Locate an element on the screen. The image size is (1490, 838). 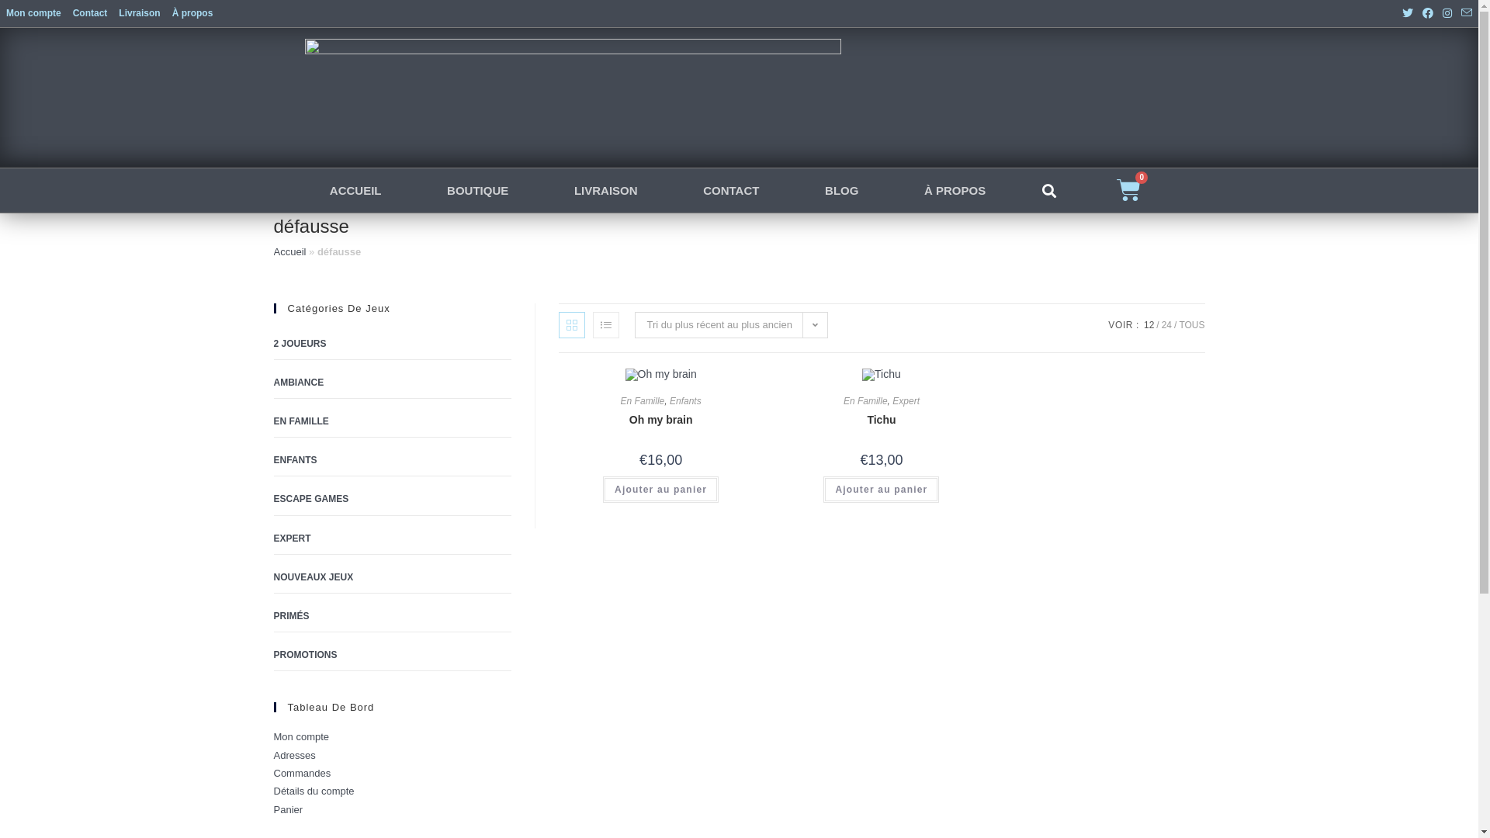
CONTACT is located at coordinates (731, 191).